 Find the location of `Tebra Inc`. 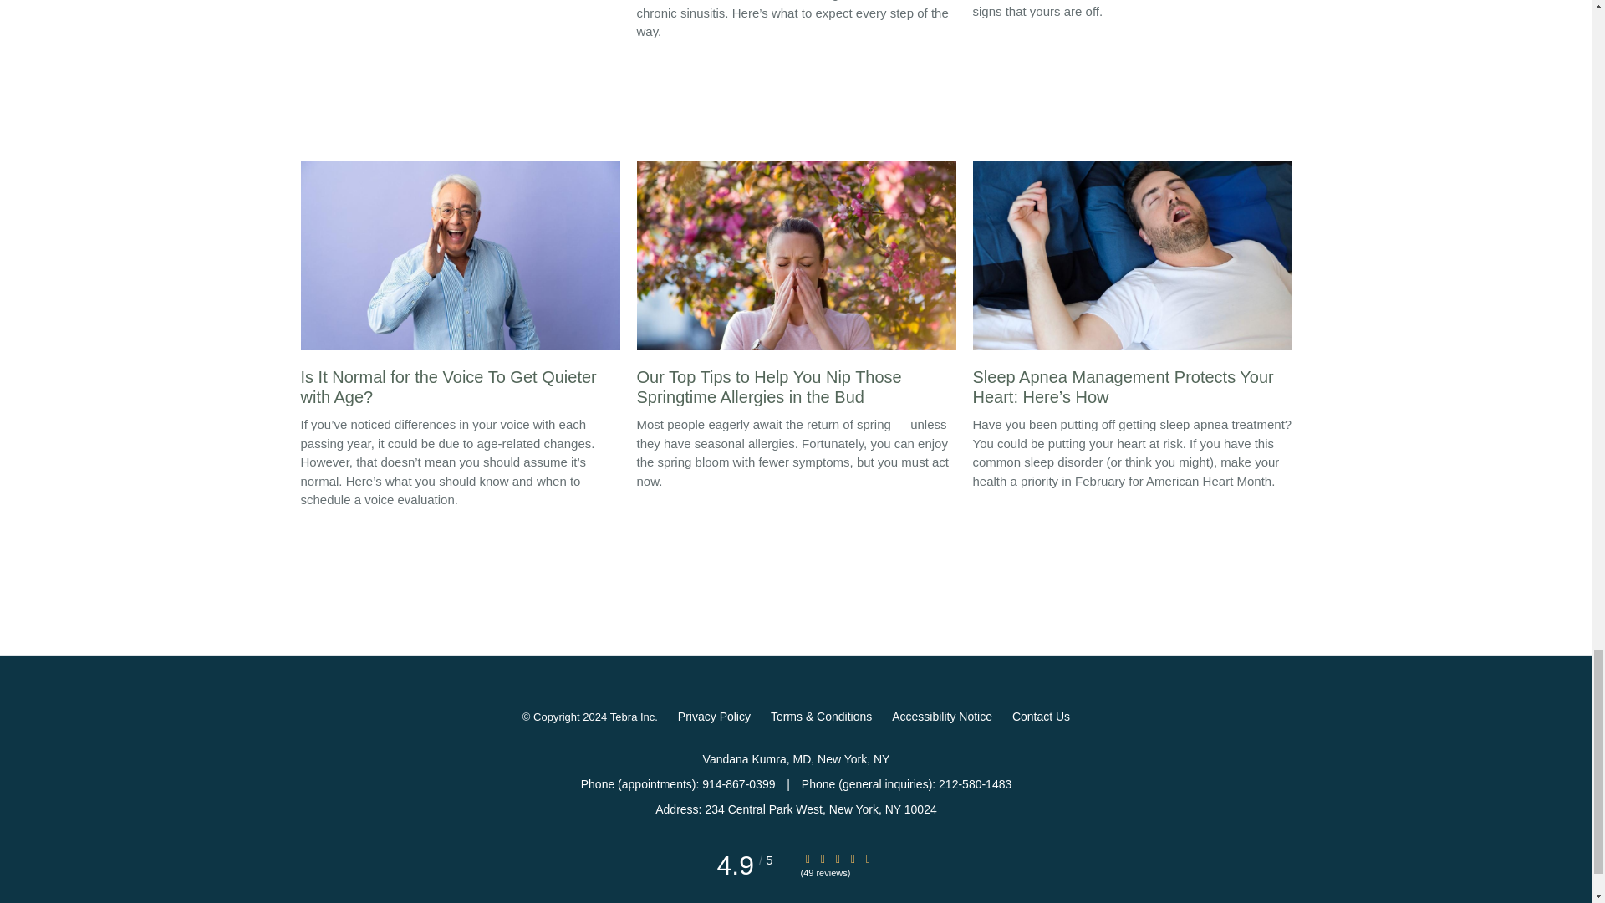

Tebra Inc is located at coordinates (632, 717).